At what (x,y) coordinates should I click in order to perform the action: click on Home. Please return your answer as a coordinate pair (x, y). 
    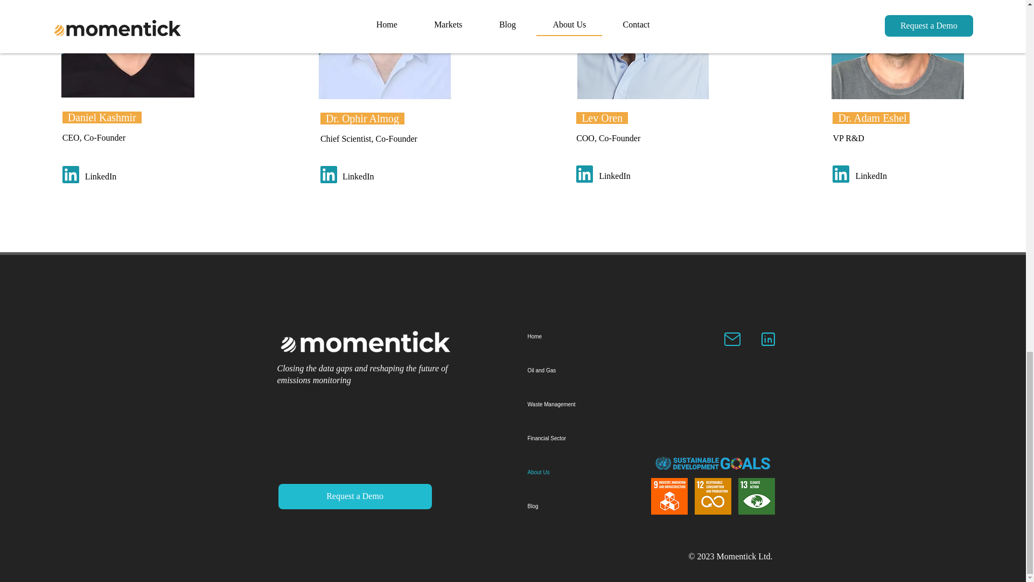
    Looking at the image, I should click on (580, 336).